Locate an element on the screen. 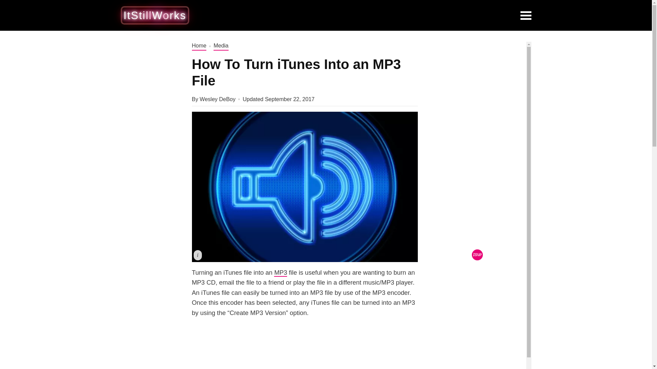 Image resolution: width=657 pixels, height=369 pixels. MP3 is located at coordinates (281, 273).